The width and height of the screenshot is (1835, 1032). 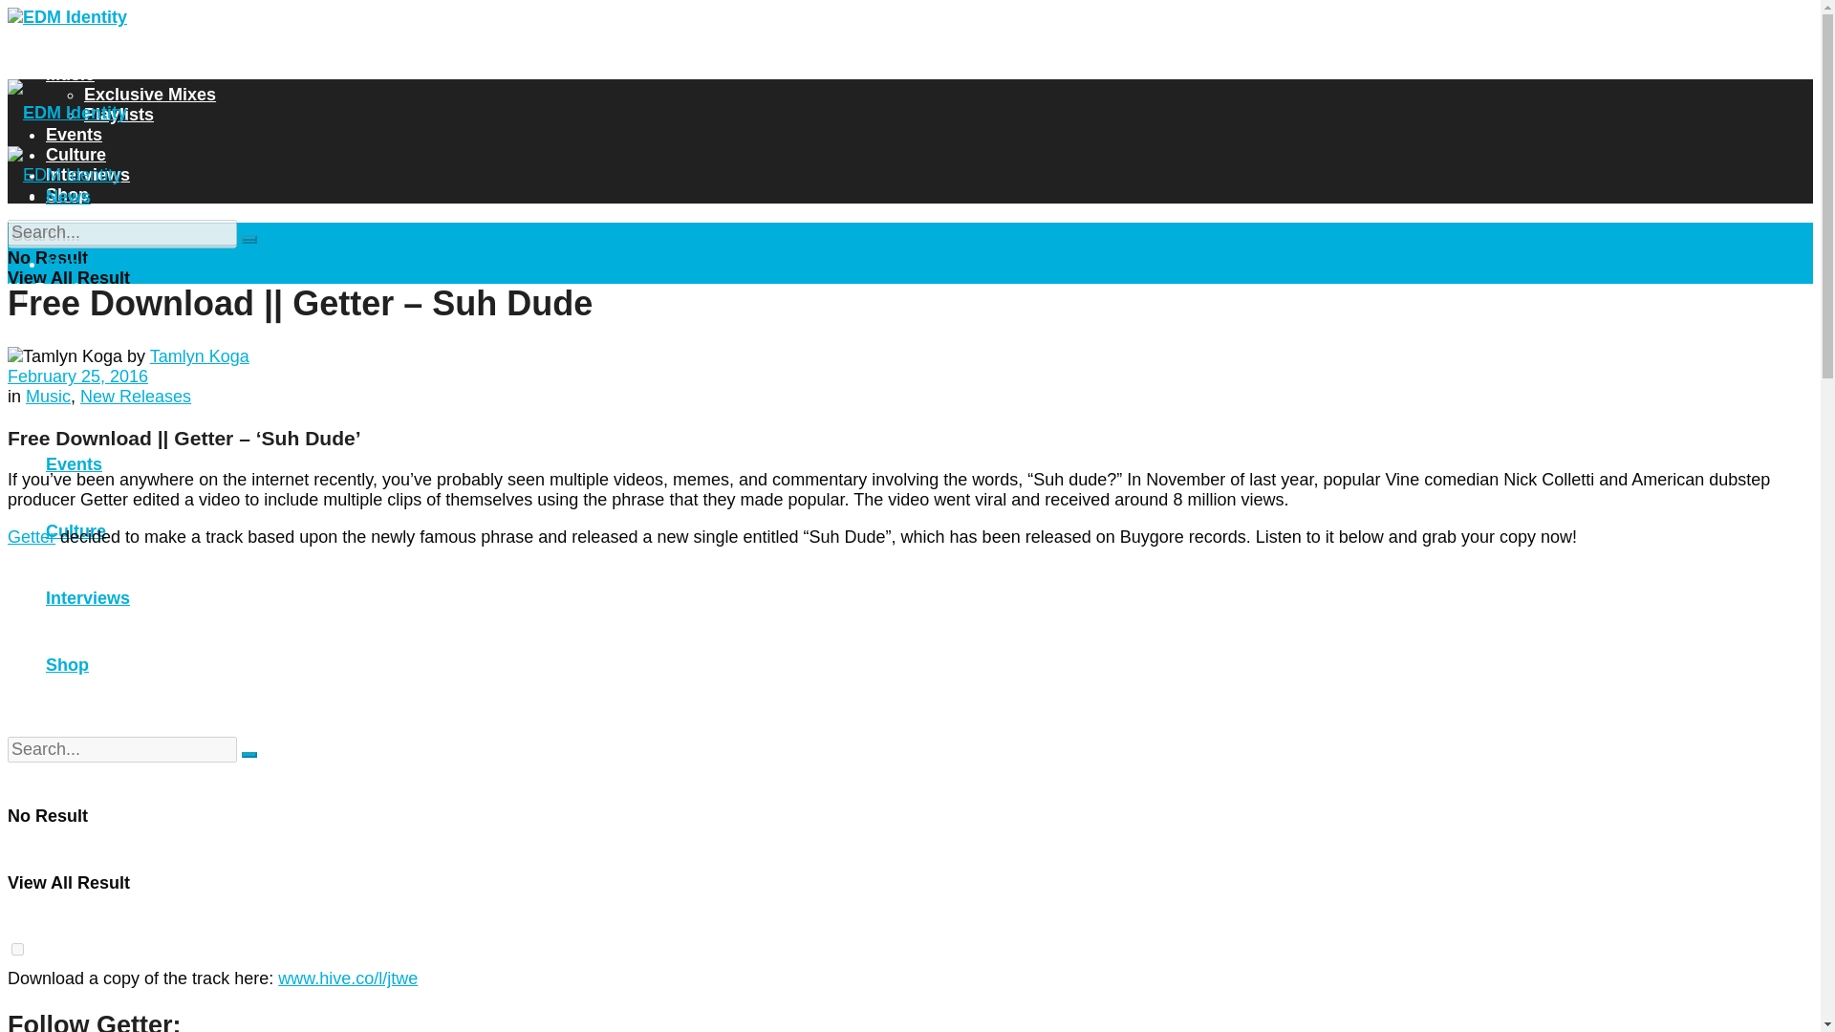 What do you see at coordinates (150, 94) in the screenshot?
I see `Exclusive Mixes` at bounding box center [150, 94].